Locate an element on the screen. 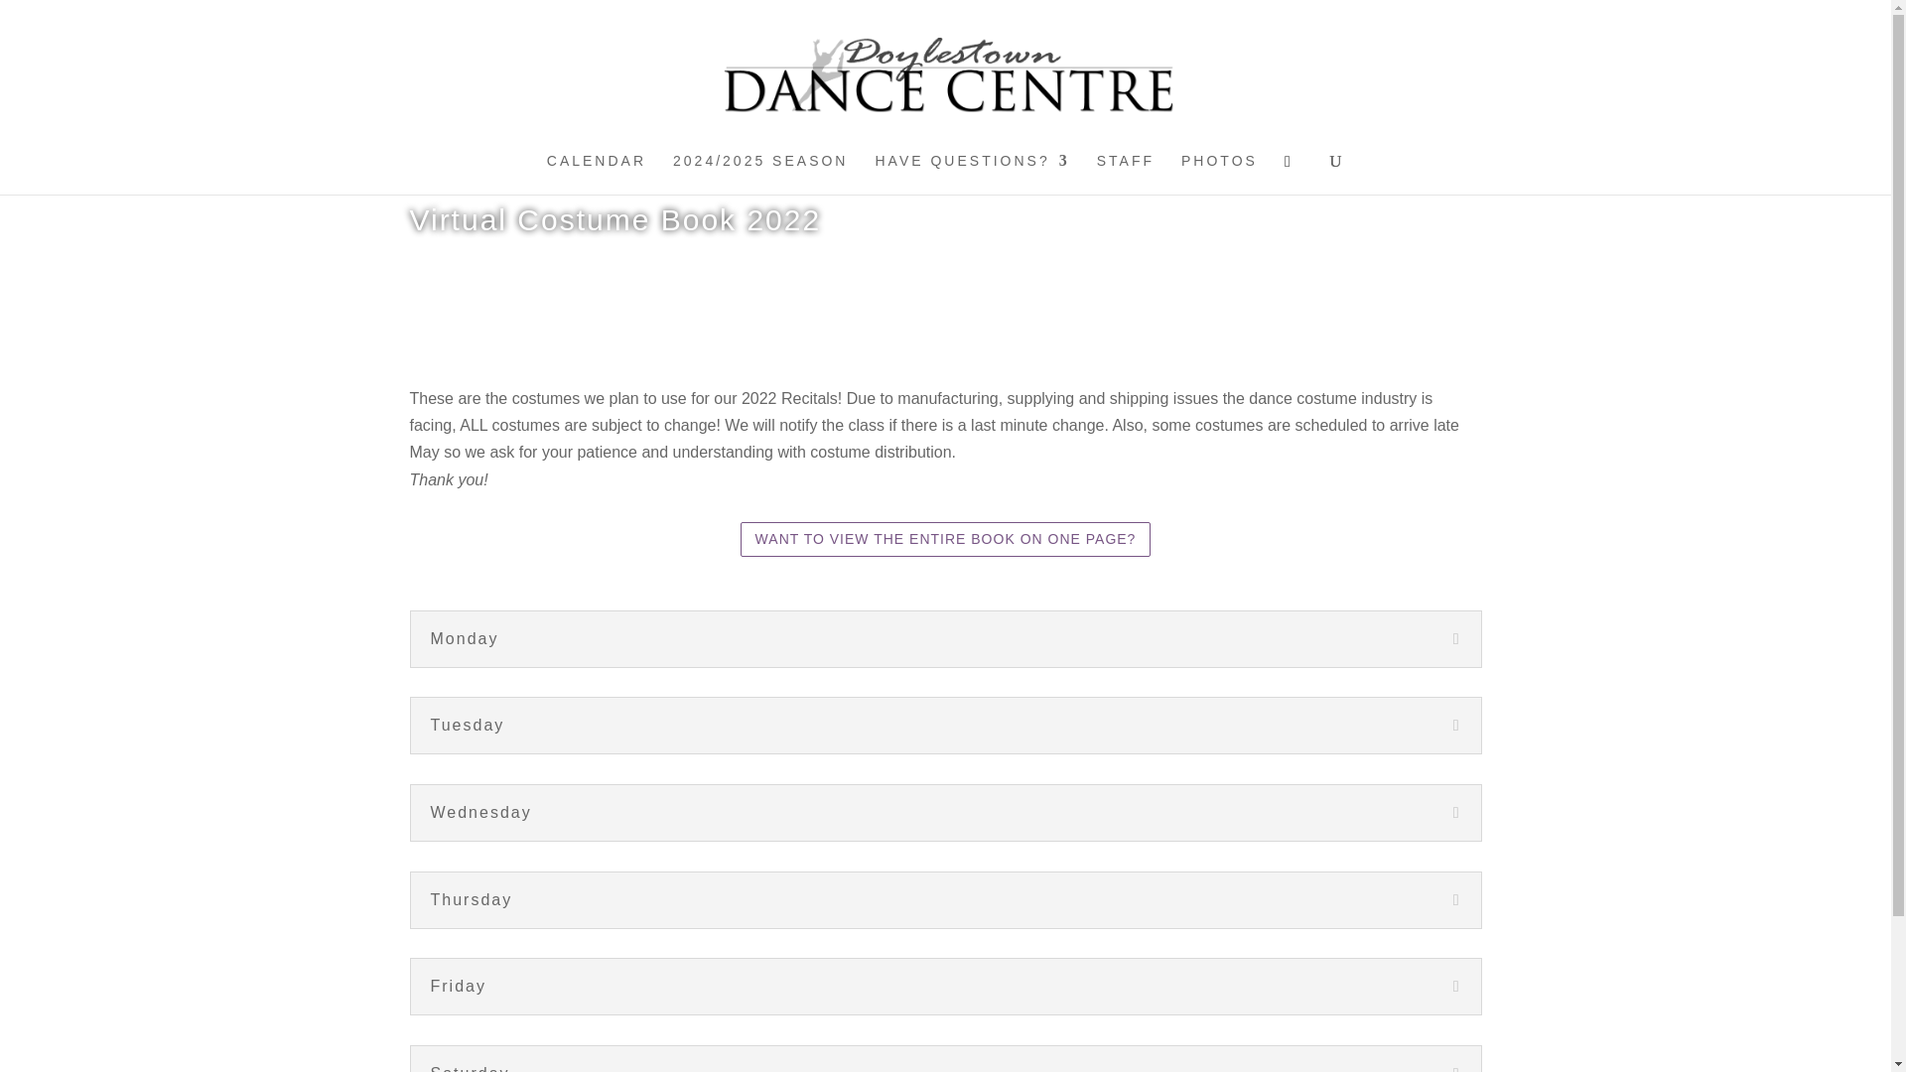 The height and width of the screenshot is (1072, 1906). HAVE QUESTIONS? is located at coordinates (972, 174).